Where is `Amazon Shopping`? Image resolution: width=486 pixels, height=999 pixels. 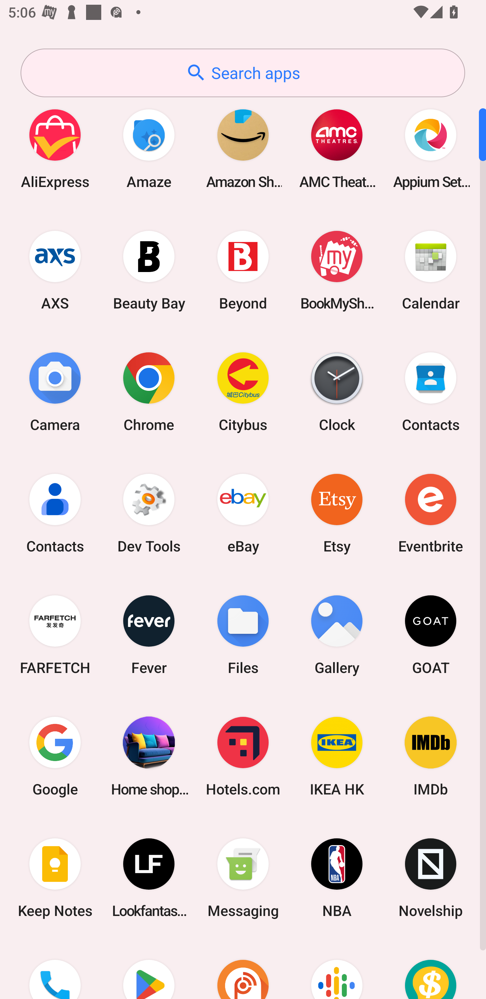 Amazon Shopping is located at coordinates (243, 148).